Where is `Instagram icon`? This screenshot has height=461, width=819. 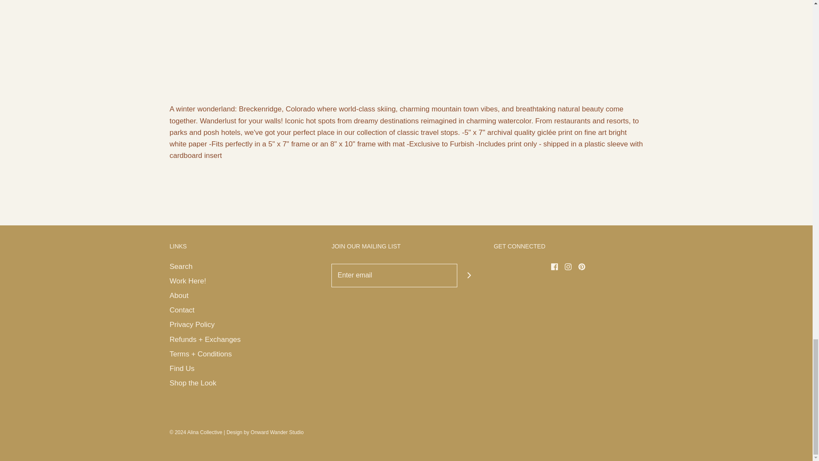 Instagram icon is located at coordinates (568, 266).